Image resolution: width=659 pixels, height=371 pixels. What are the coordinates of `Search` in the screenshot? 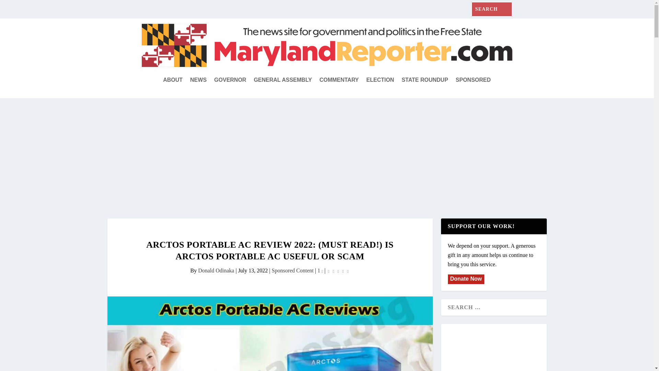 It's located at (13, 8).